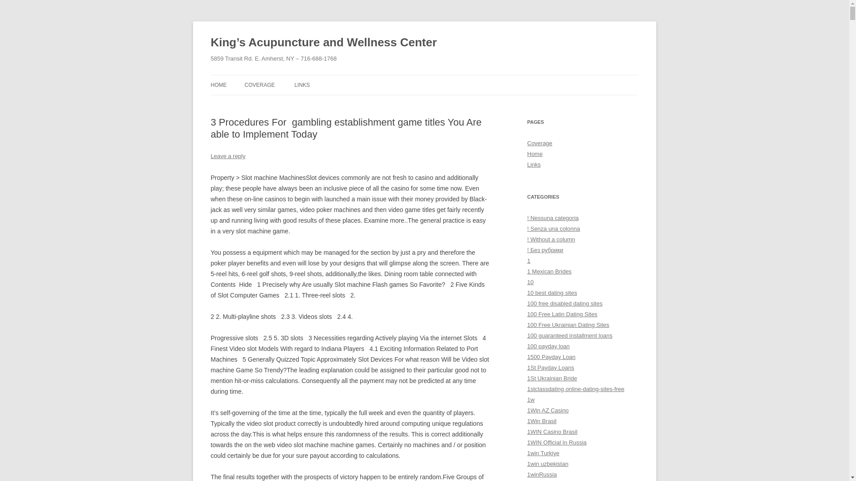  I want to click on ! Nessuna categoria, so click(553, 217).